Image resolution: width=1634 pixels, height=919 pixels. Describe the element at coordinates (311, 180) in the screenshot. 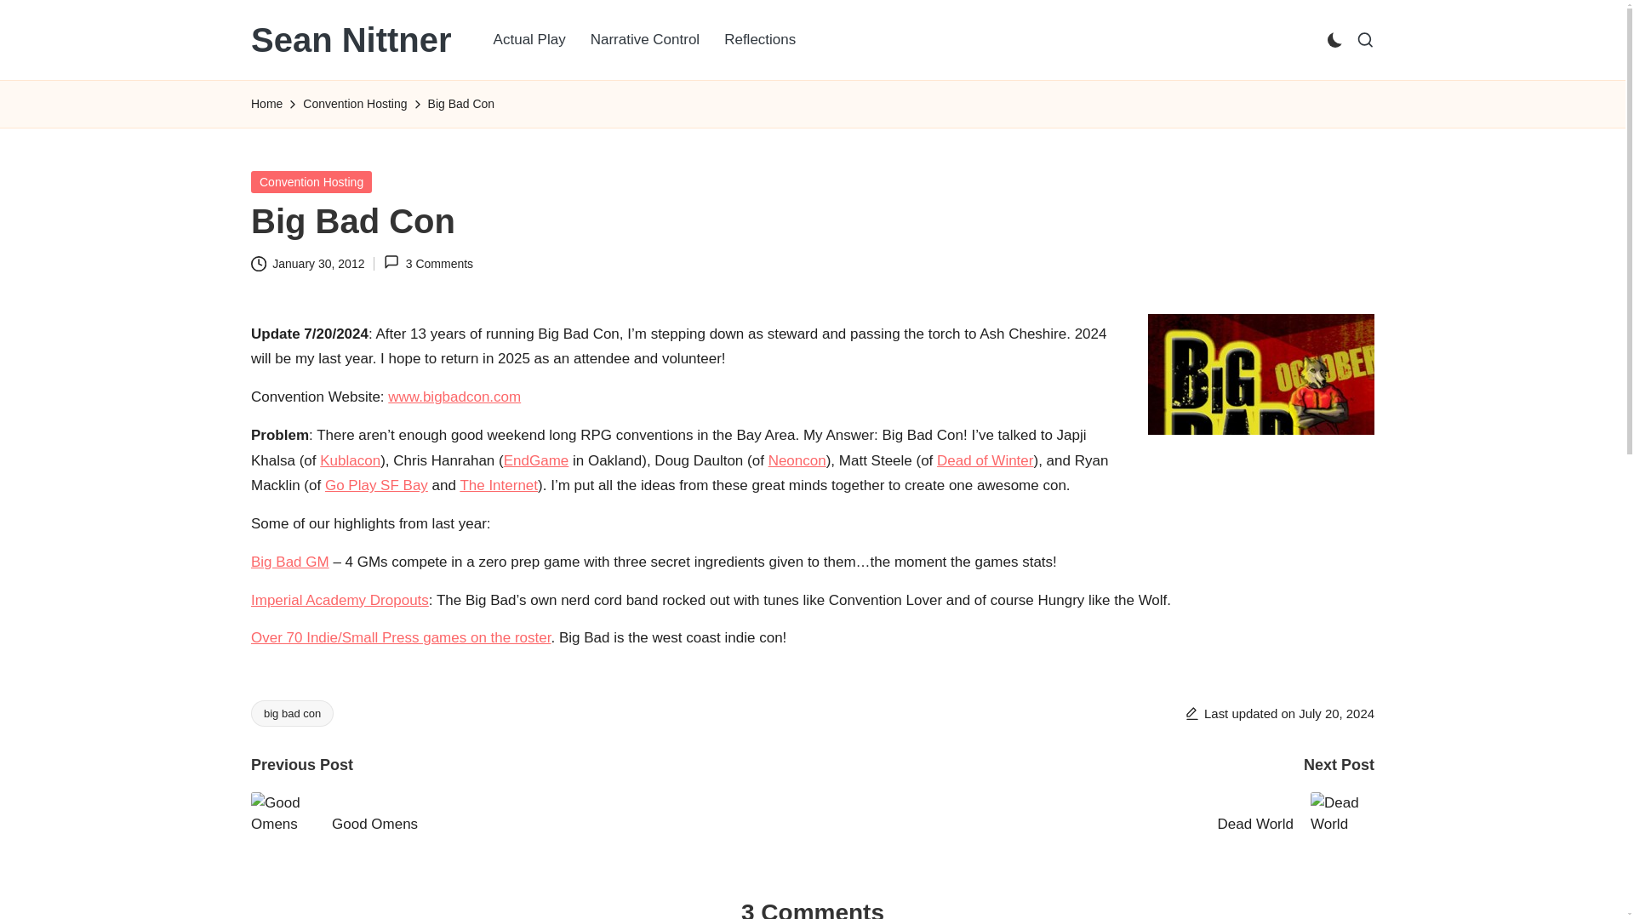

I see `Convention Hosting` at that location.